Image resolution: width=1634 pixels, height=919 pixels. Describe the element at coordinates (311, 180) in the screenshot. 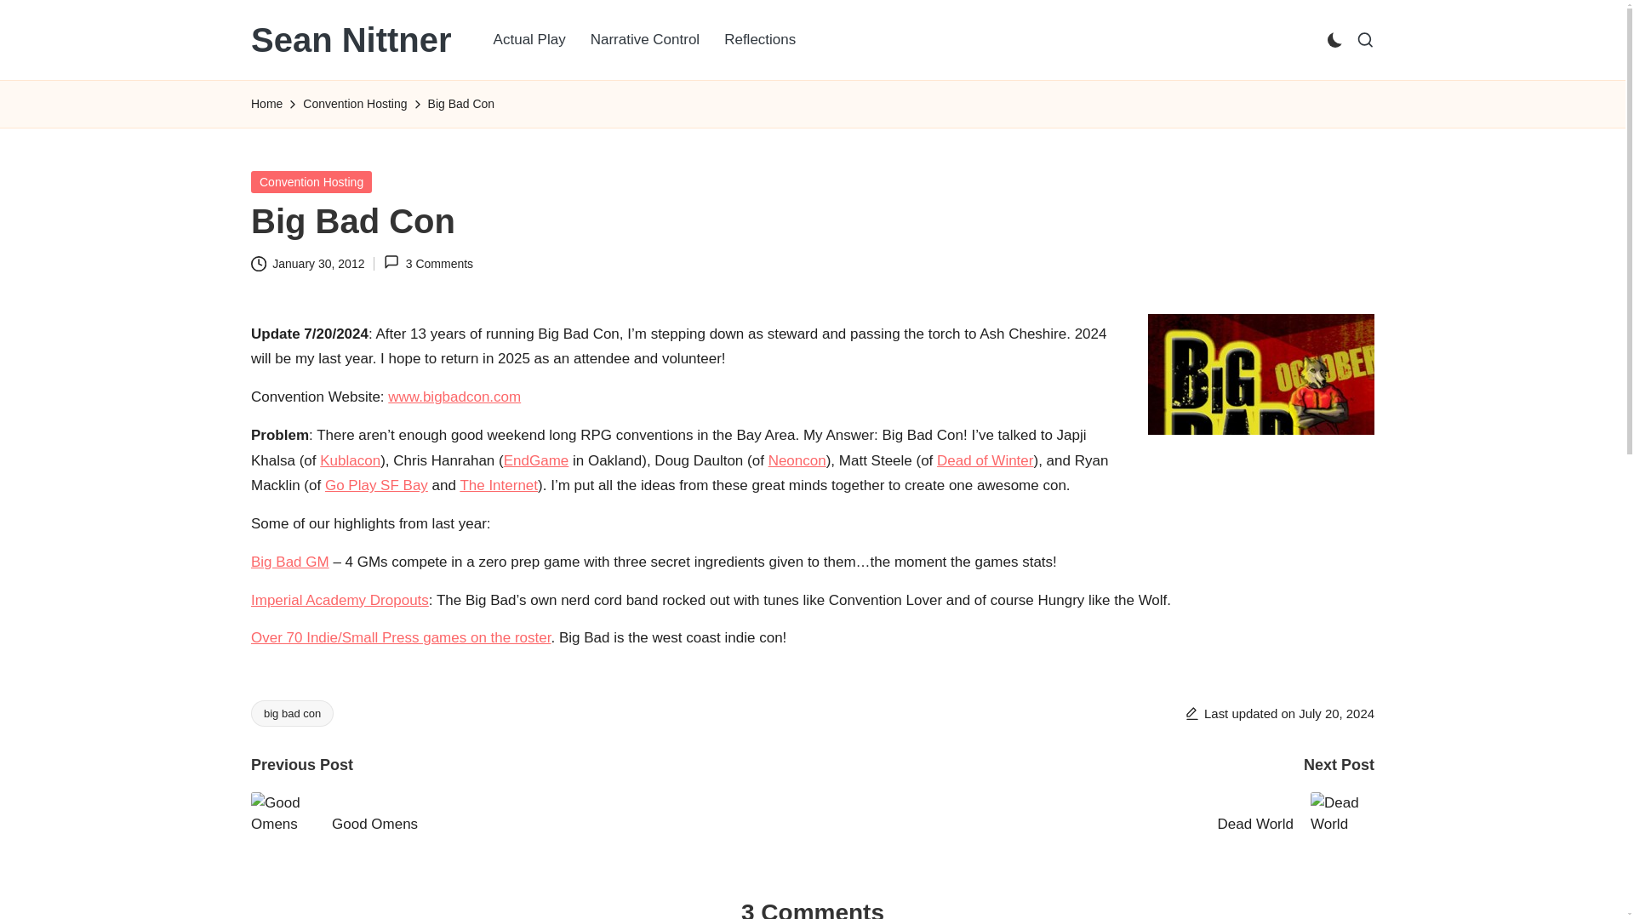

I see `Convention Hosting` at that location.